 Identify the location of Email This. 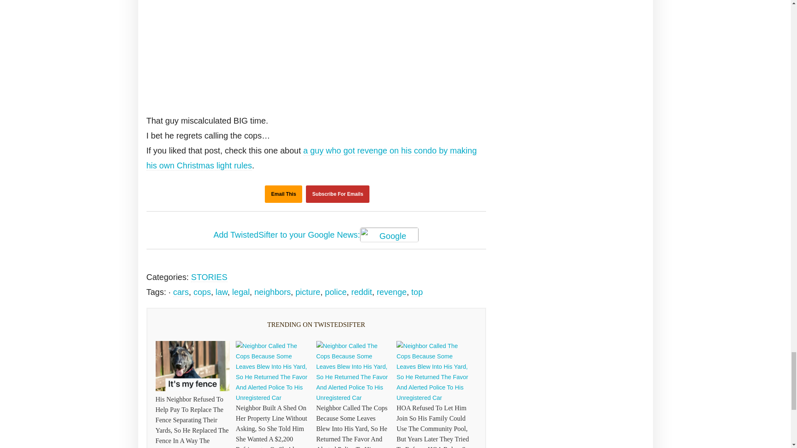
(283, 194).